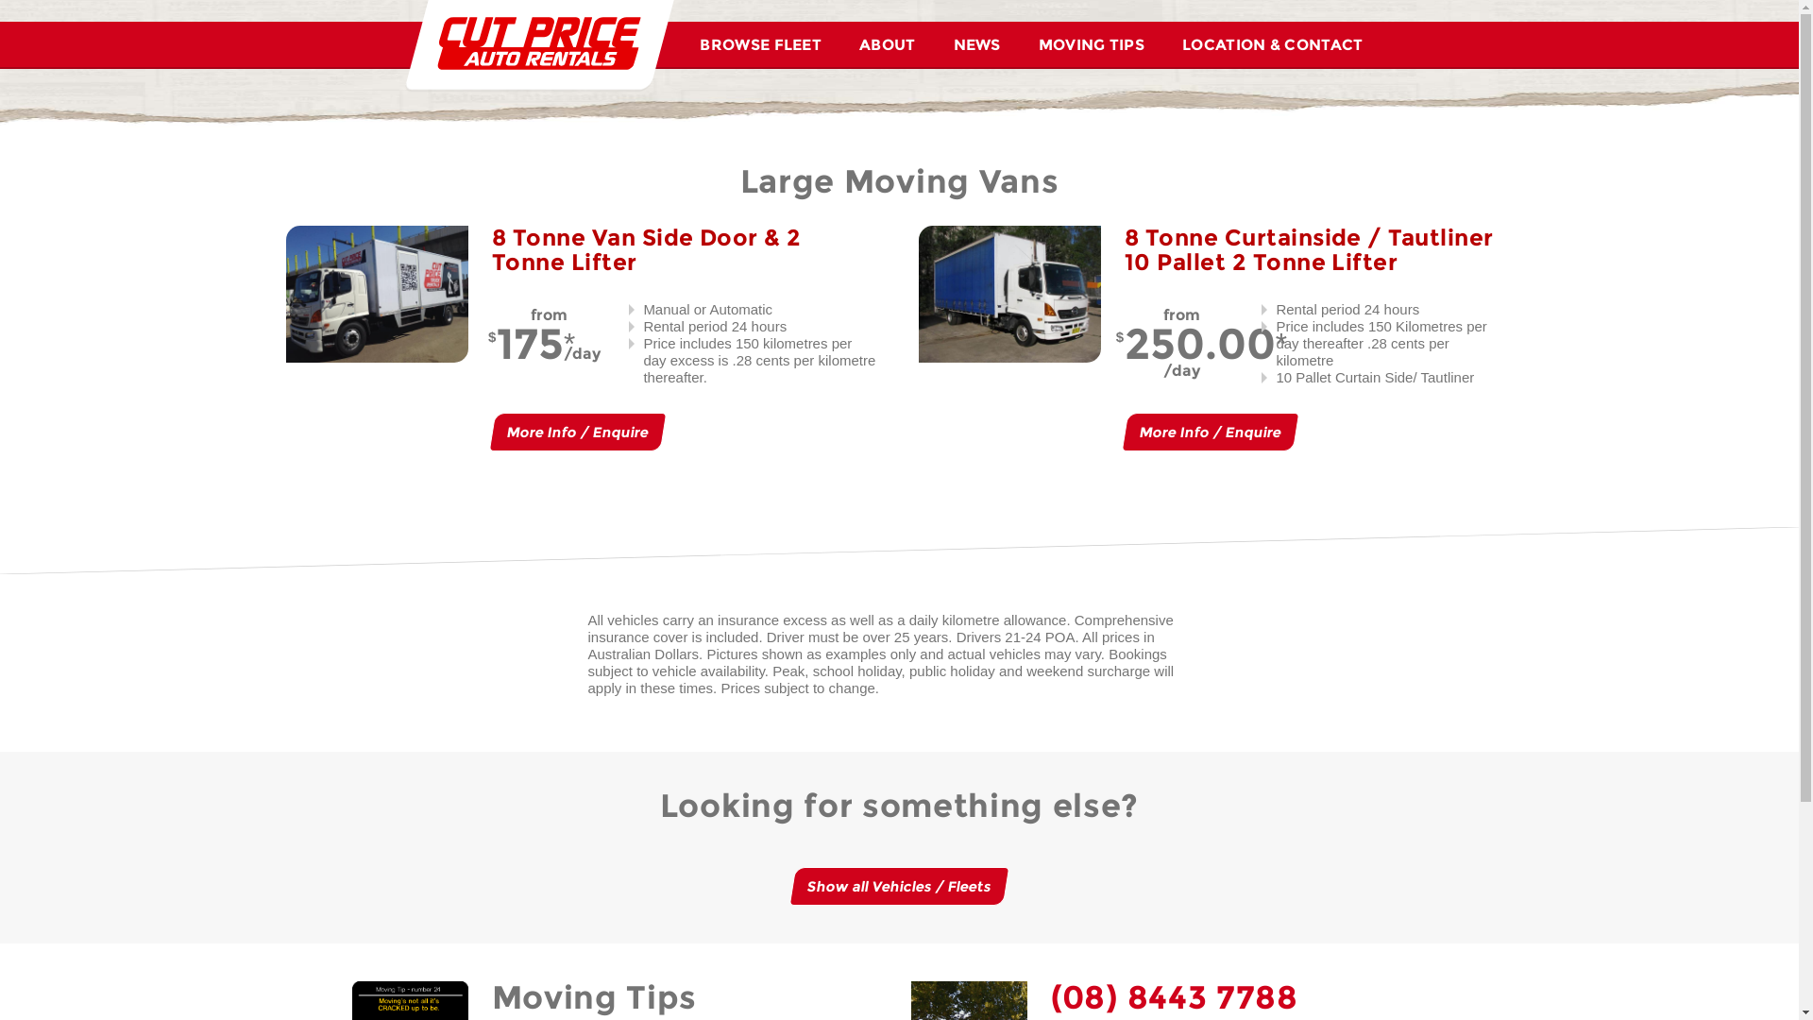  I want to click on ABOUT, so click(888, 44).